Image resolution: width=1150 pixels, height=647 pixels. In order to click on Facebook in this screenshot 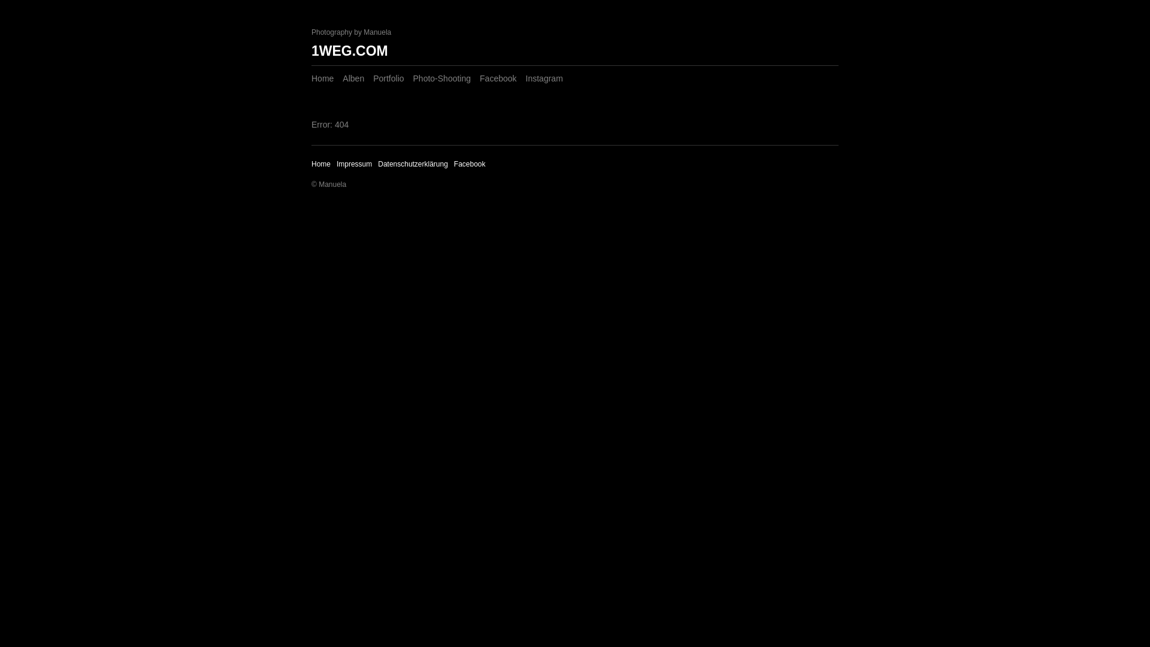, I will do `click(498, 78)`.